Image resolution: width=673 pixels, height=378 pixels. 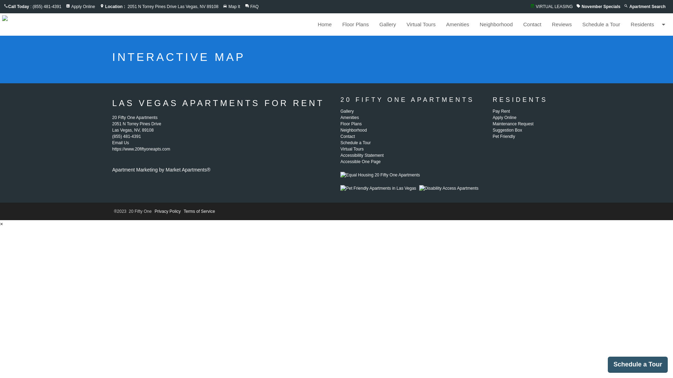 What do you see at coordinates (378, 188) in the screenshot?
I see `Pet Friendly Apartments in Las Vegas` at bounding box center [378, 188].